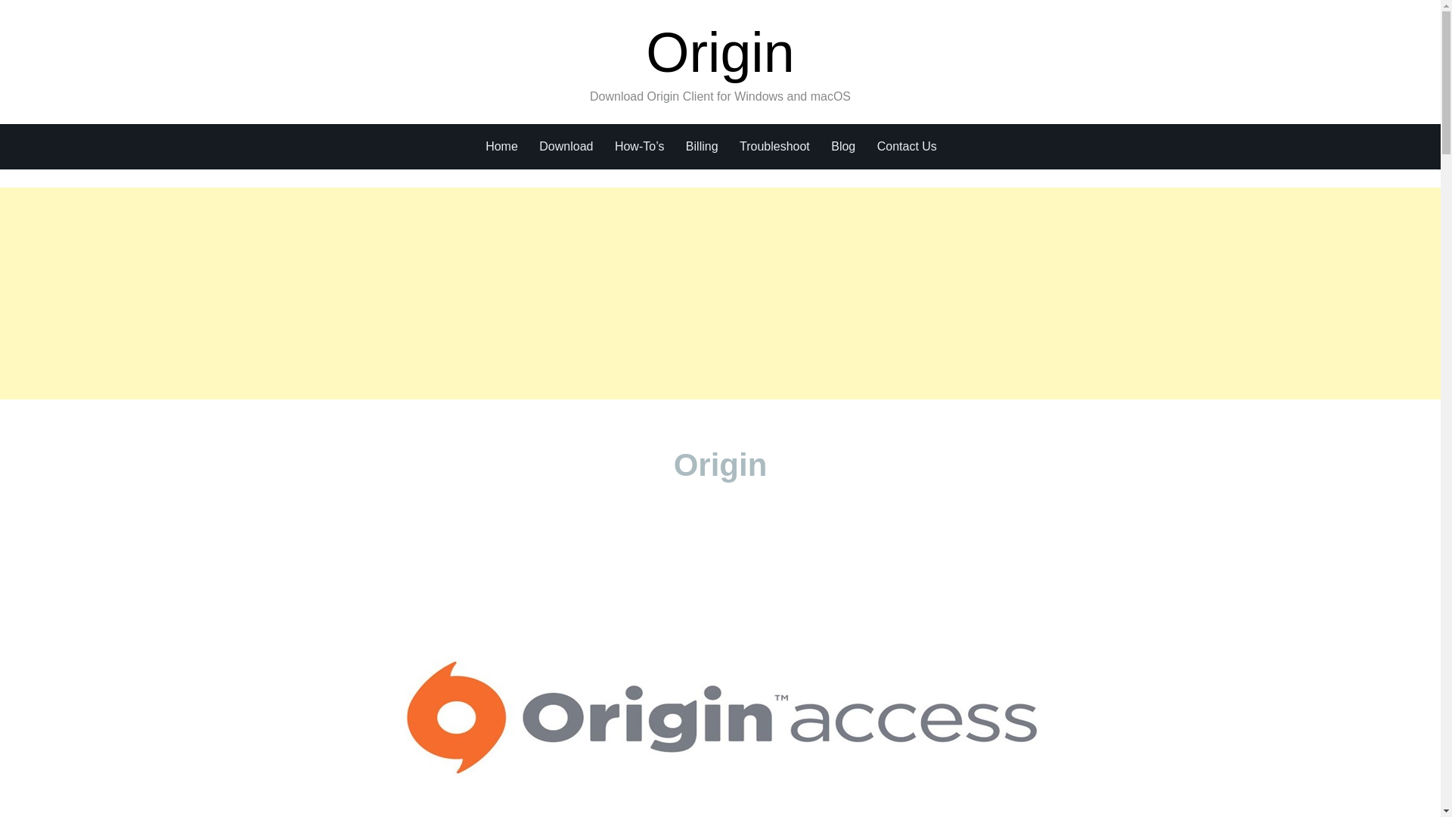  I want to click on Billing, so click(702, 147).